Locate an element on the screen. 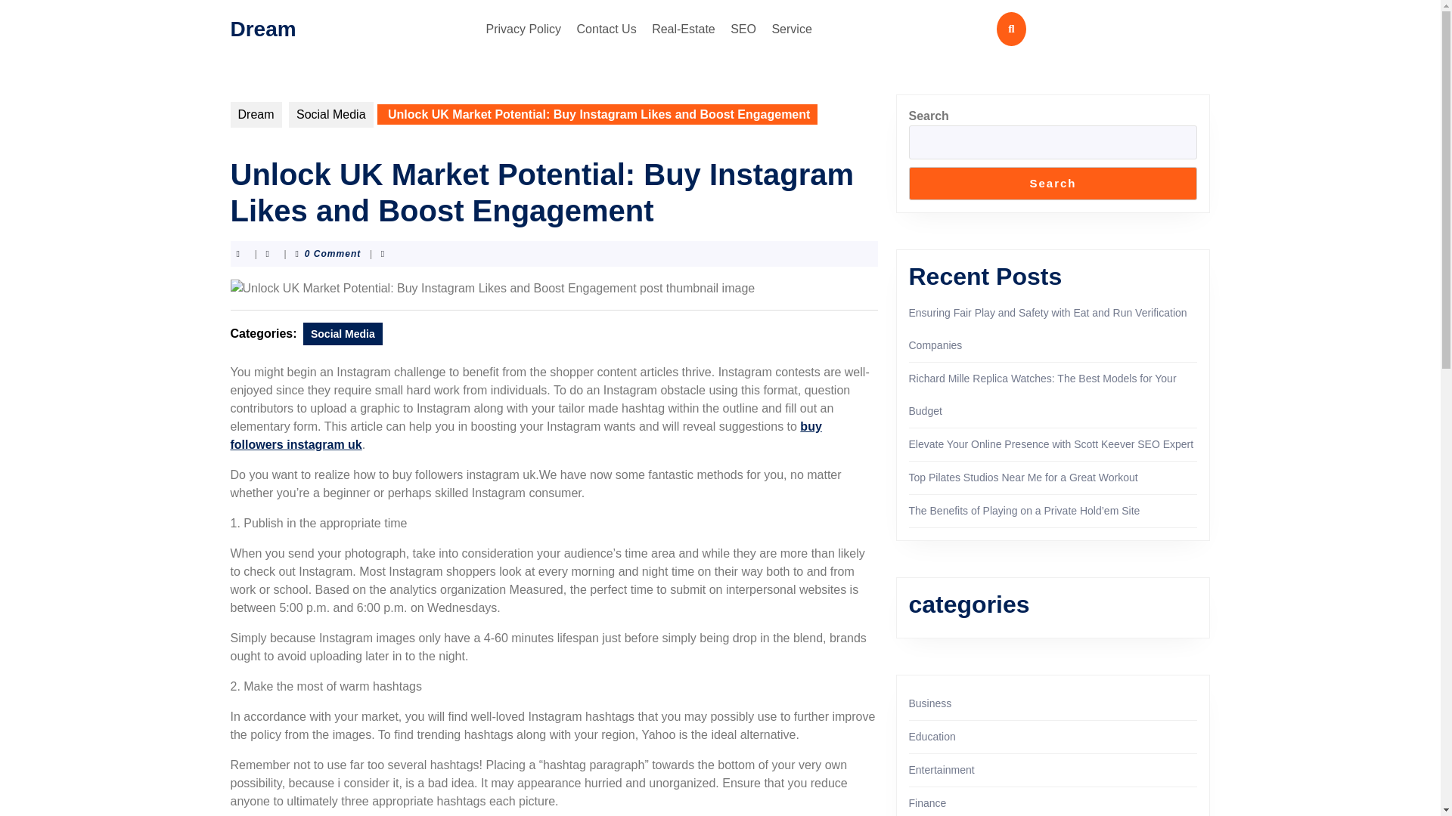  buy followers instagram uk is located at coordinates (525, 435).